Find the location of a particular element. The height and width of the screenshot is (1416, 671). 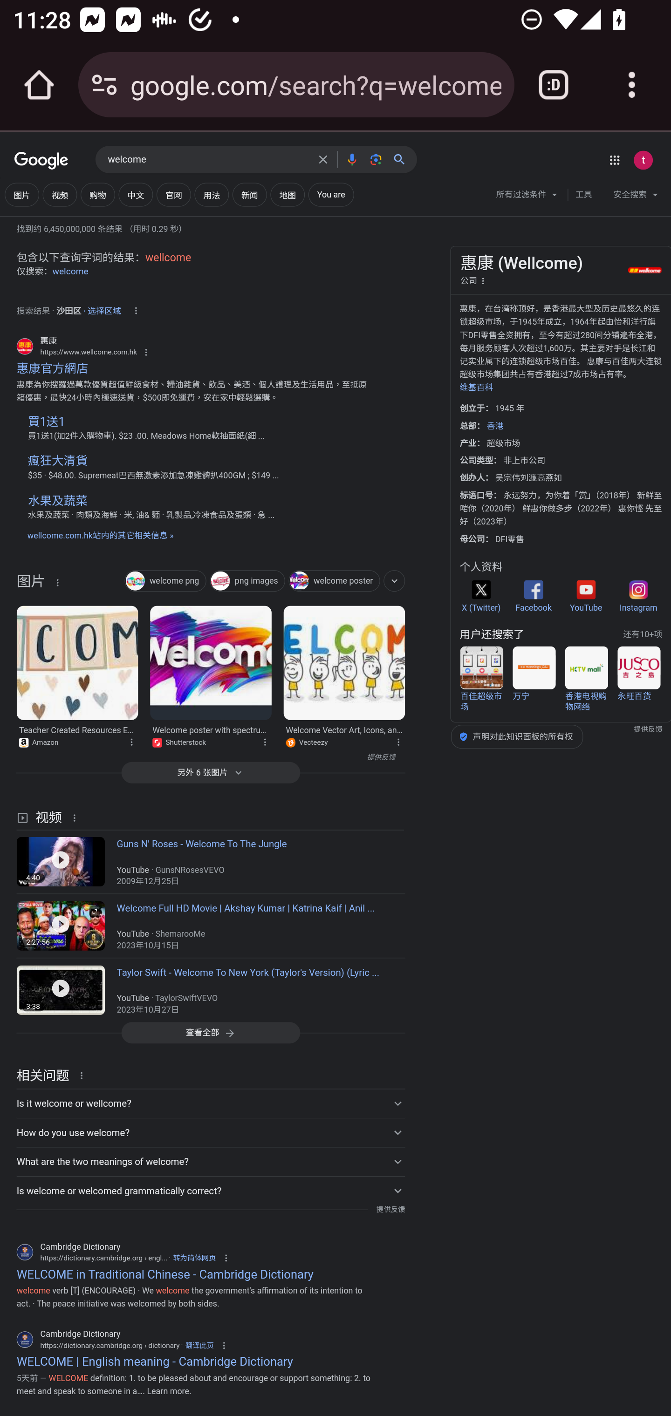

视频 is located at coordinates (59, 195).